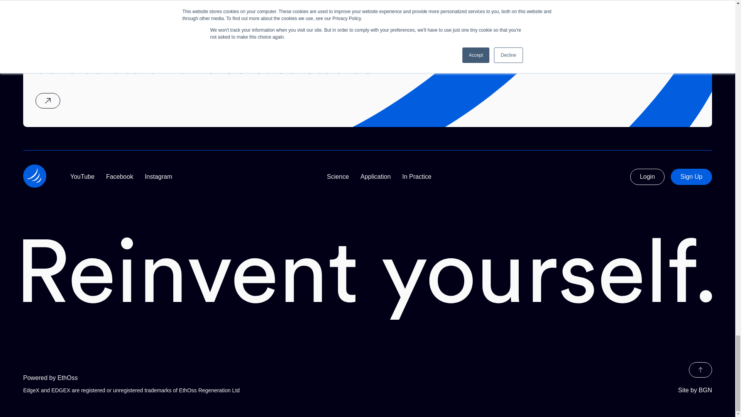 The width and height of the screenshot is (741, 417). I want to click on Powered by EthOss, so click(195, 378).